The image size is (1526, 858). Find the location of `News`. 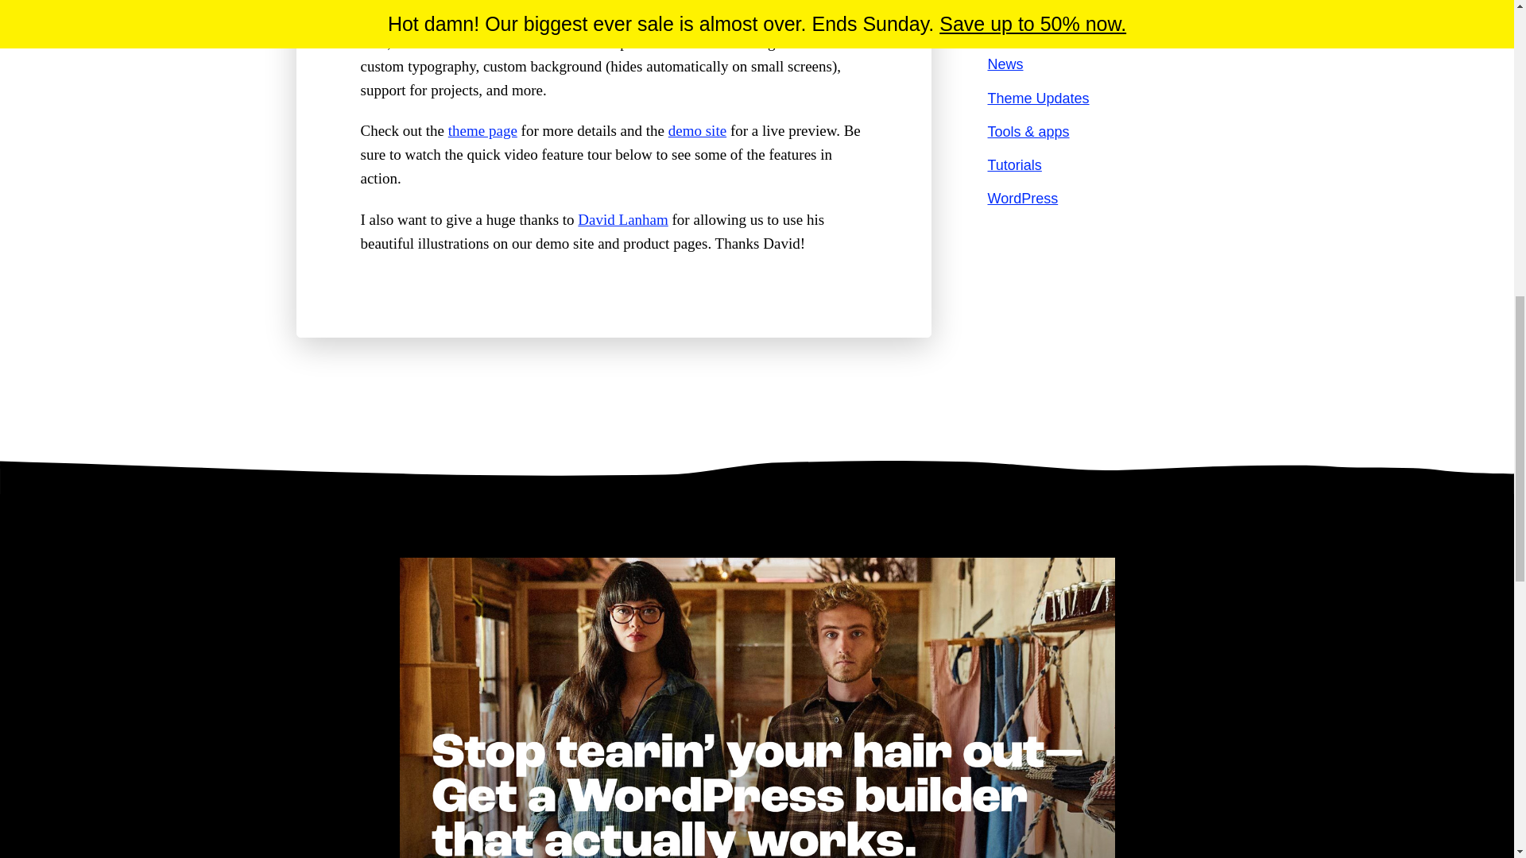

News is located at coordinates (1005, 64).